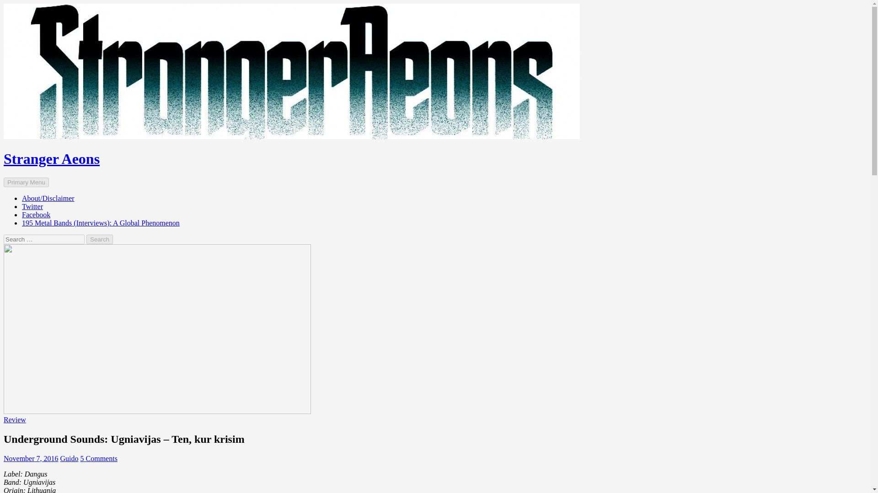 This screenshot has width=878, height=493. I want to click on Primary Menu, so click(26, 182).